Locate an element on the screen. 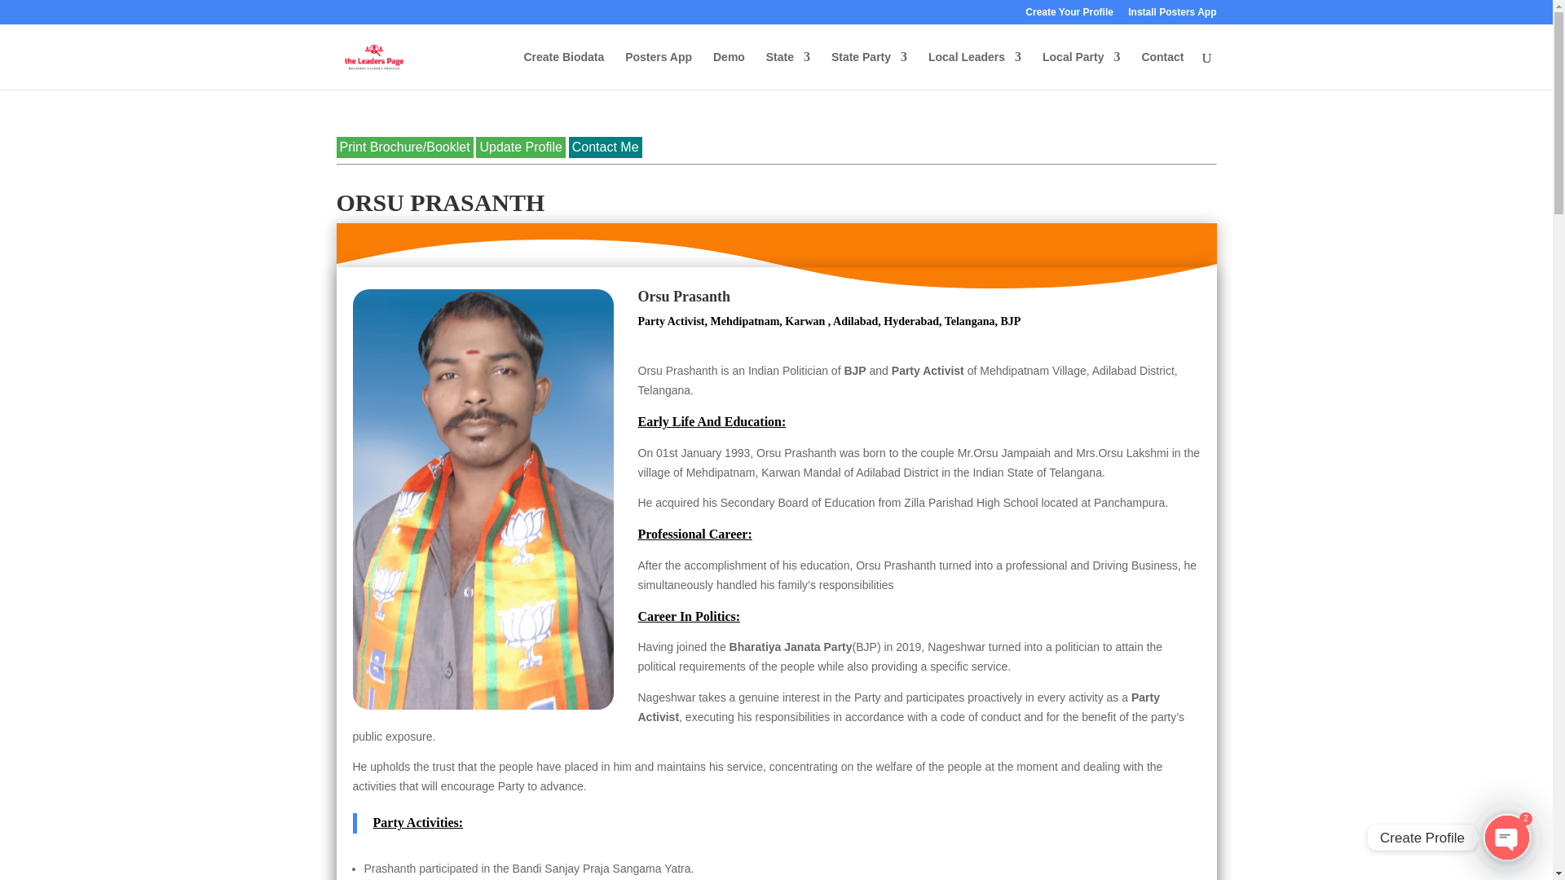  Contact is located at coordinates (1162, 70).